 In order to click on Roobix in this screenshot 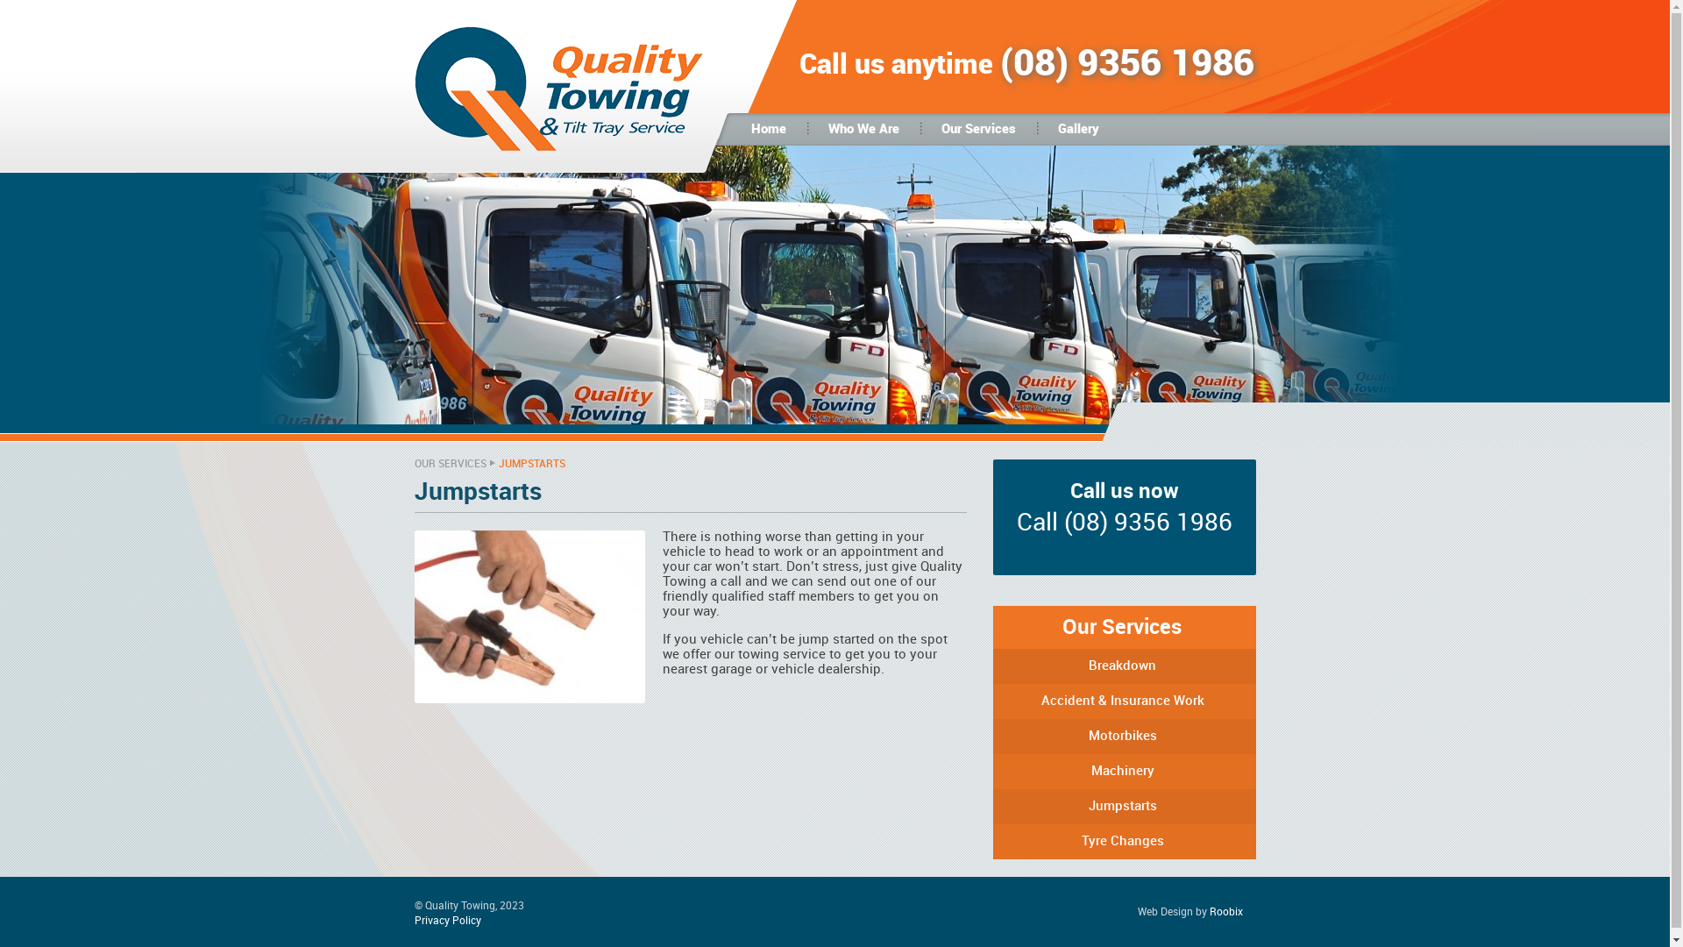, I will do `click(1226, 912)`.